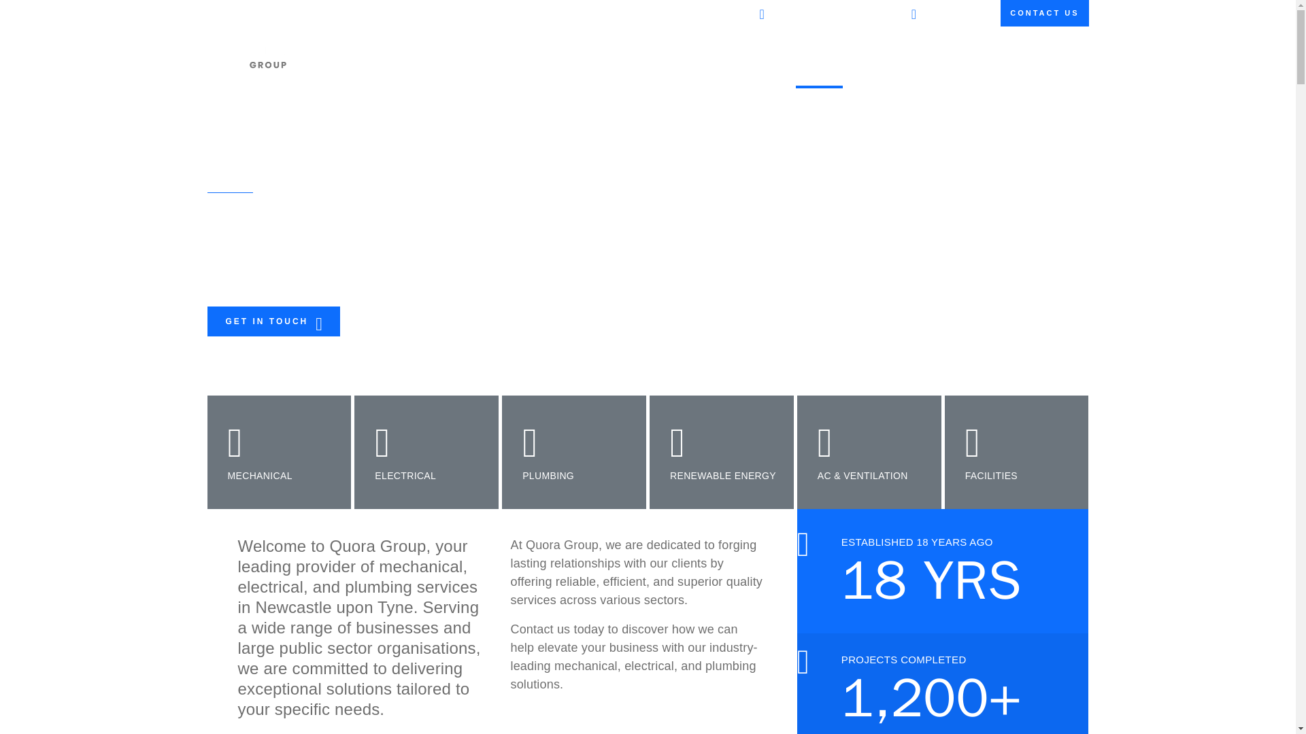 The image size is (1306, 734). What do you see at coordinates (939, 58) in the screenshot?
I see `Services` at bounding box center [939, 58].